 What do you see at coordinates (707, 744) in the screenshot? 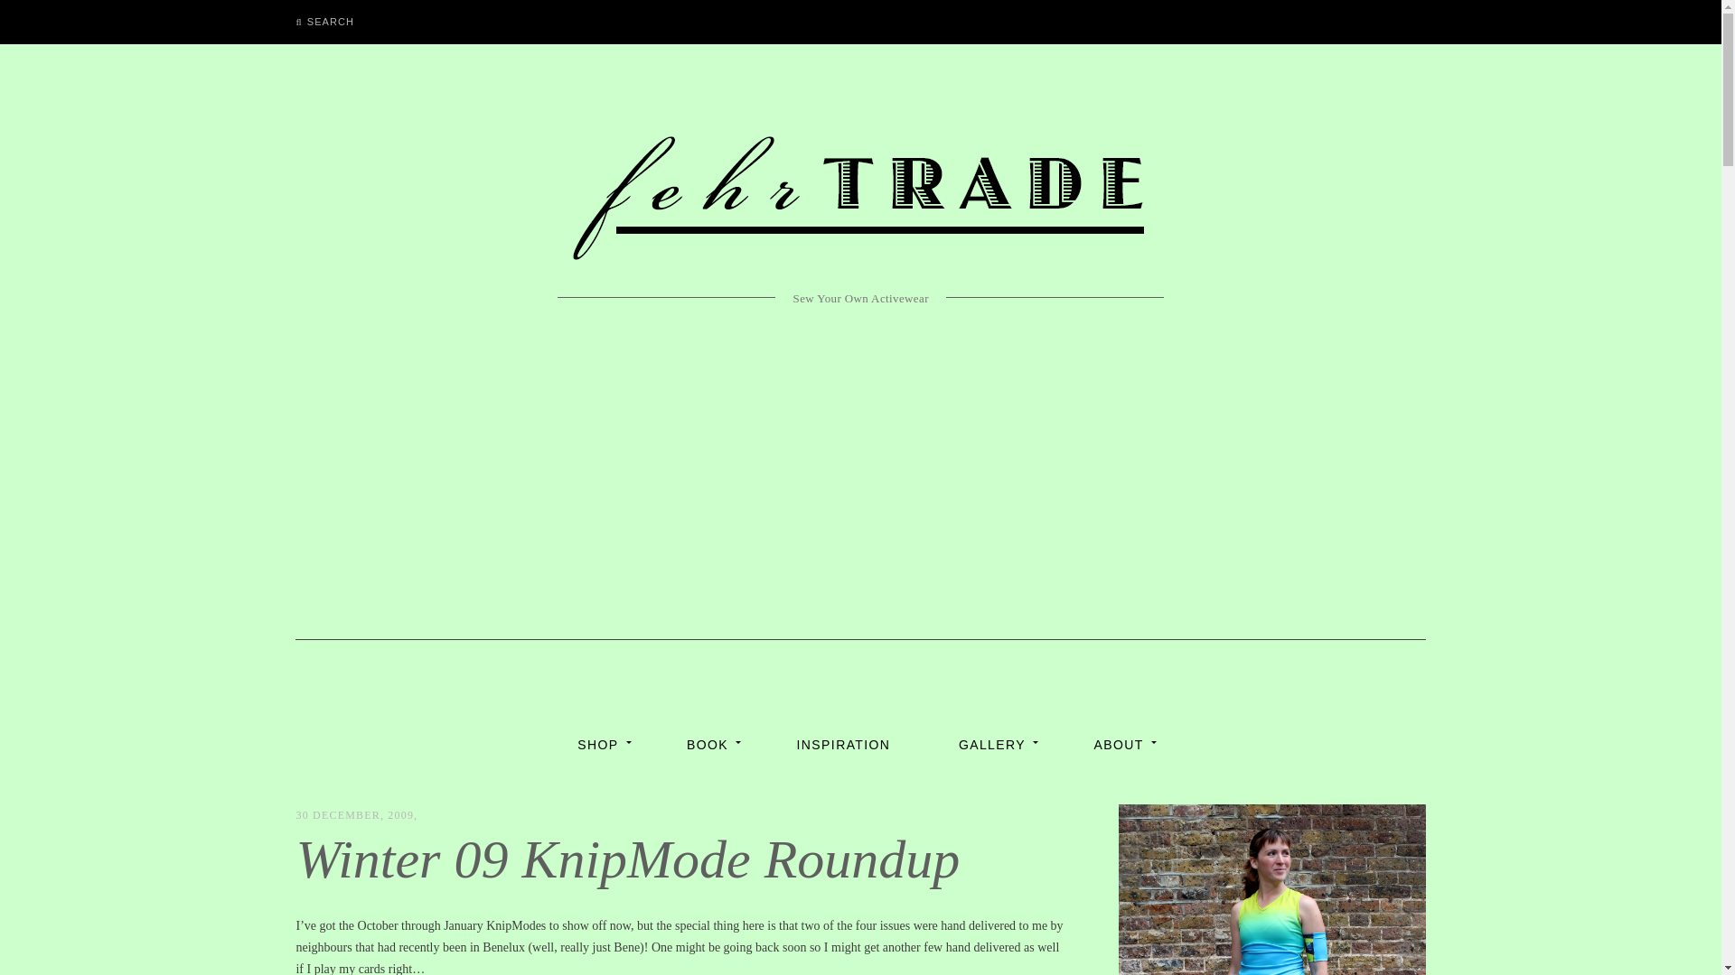
I see `BOOK` at bounding box center [707, 744].